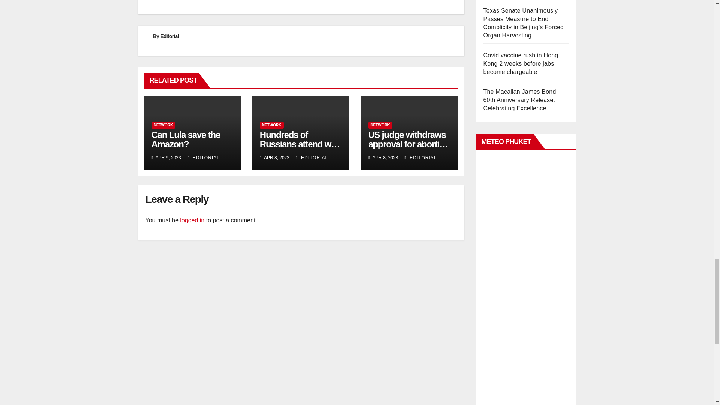  What do you see at coordinates (186, 139) in the screenshot?
I see `Can Lula save the Amazon?` at bounding box center [186, 139].